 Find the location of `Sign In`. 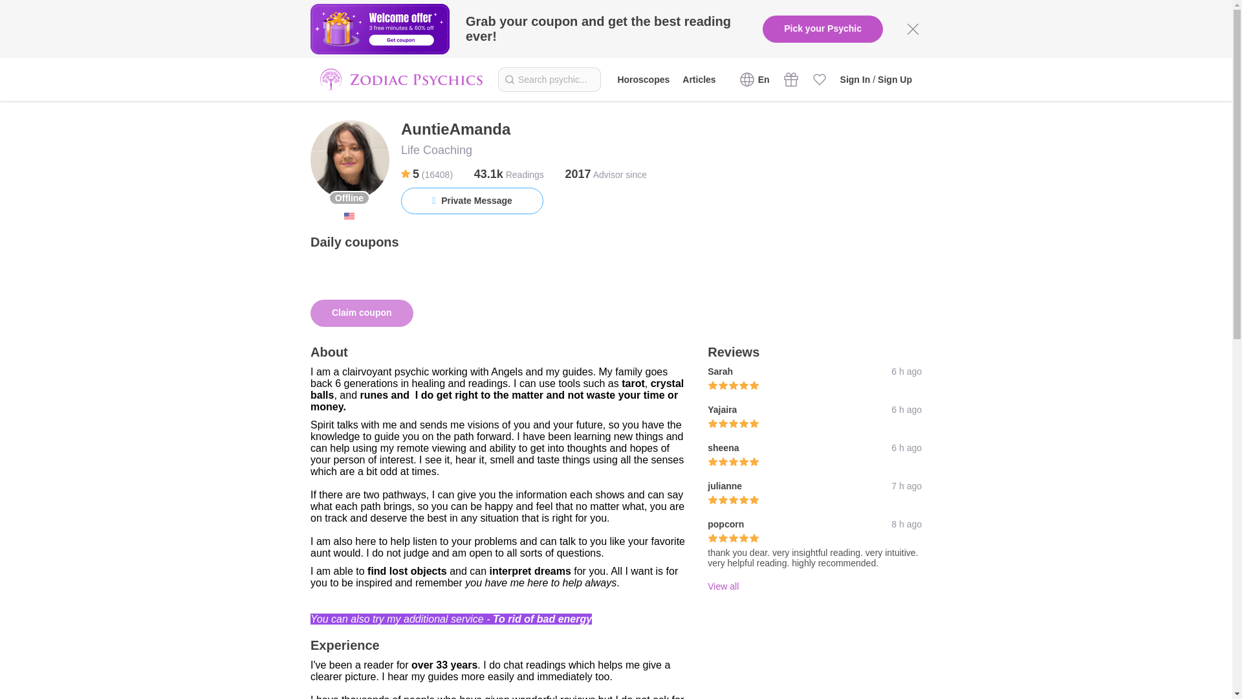

Sign In is located at coordinates (855, 79).